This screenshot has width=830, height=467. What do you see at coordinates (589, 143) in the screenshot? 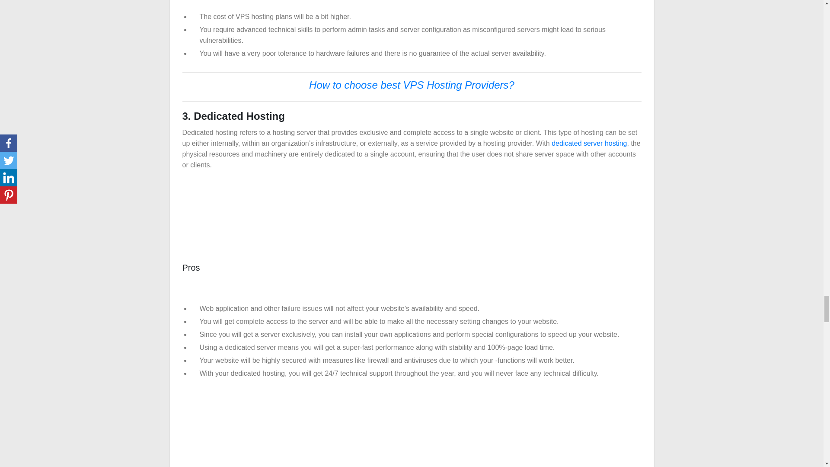
I see `dedicated server hosting` at bounding box center [589, 143].